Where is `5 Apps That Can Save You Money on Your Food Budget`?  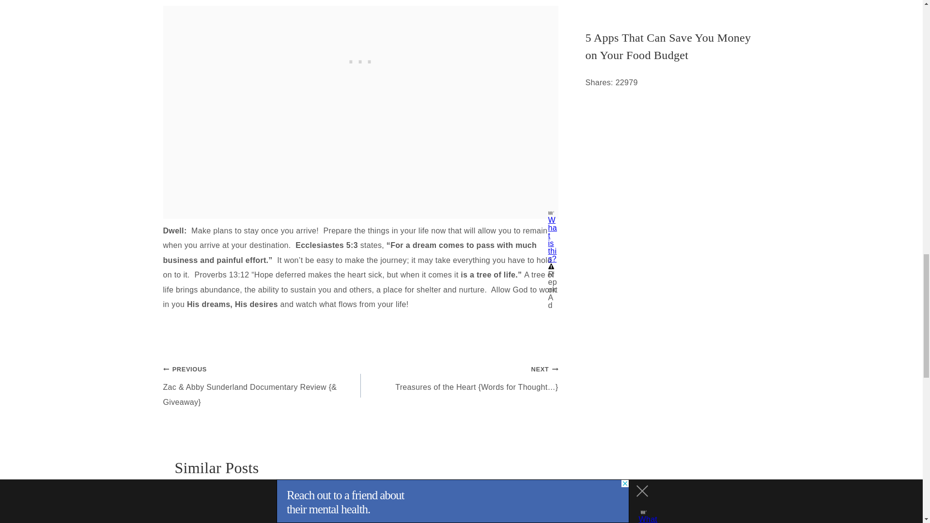 5 Apps That Can Save You Money on Your Food Budget is located at coordinates (672, 10).